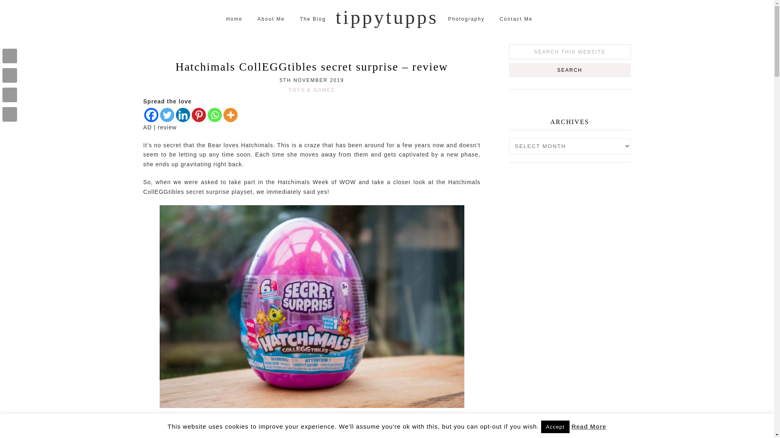  Describe the element at coordinates (230, 115) in the screenshot. I see `More` at that location.